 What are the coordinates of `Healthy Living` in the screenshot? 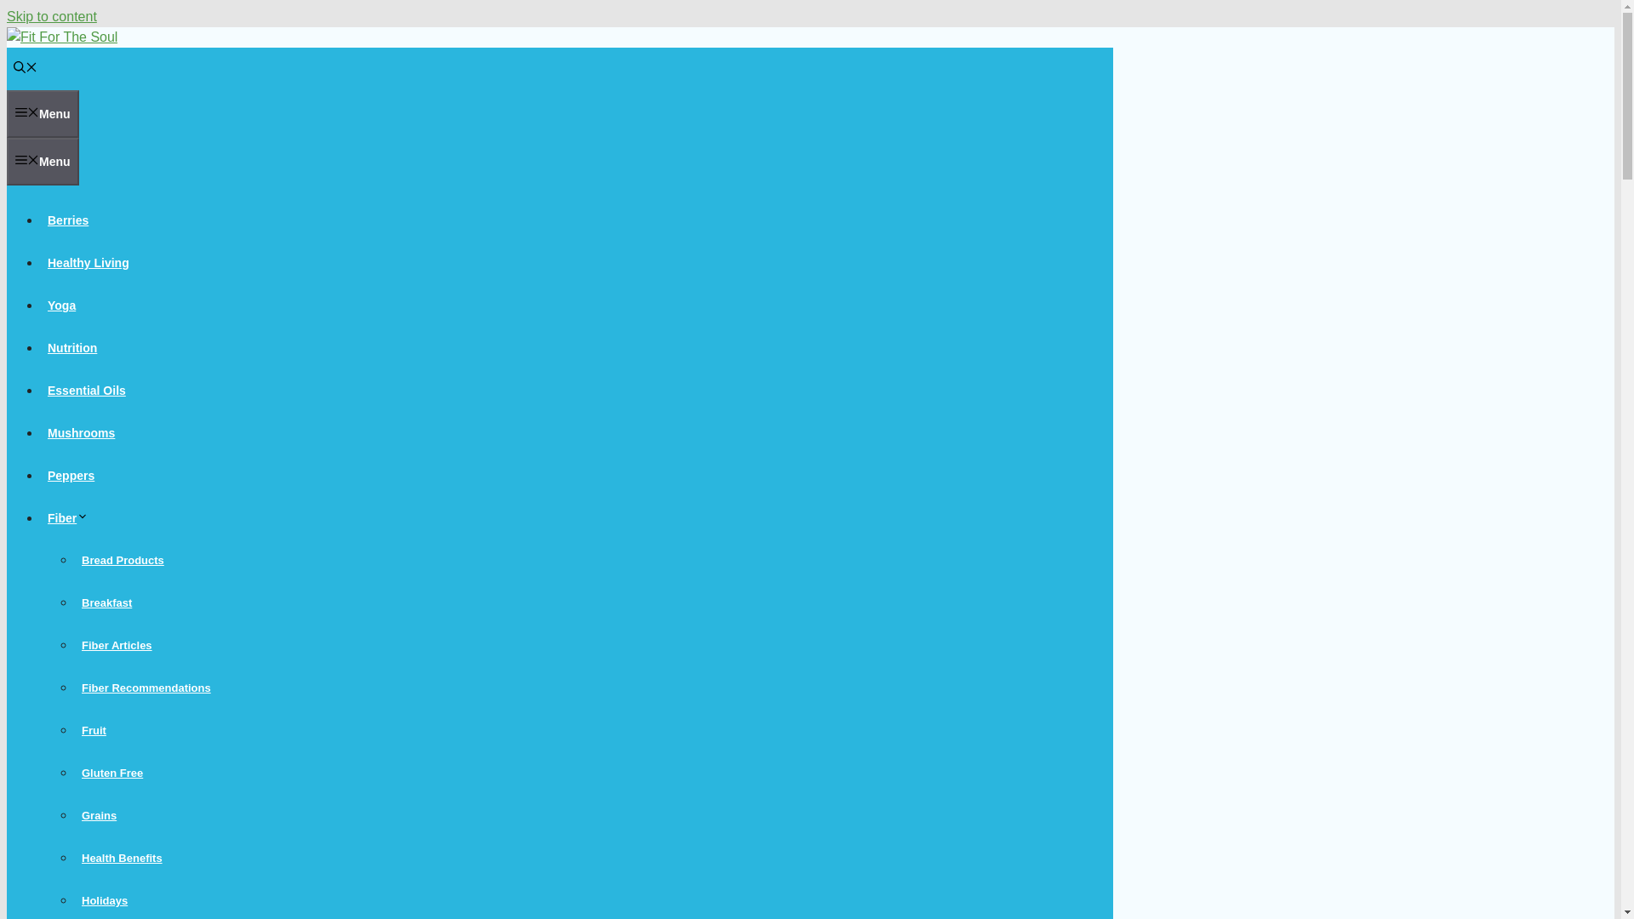 It's located at (89, 263).